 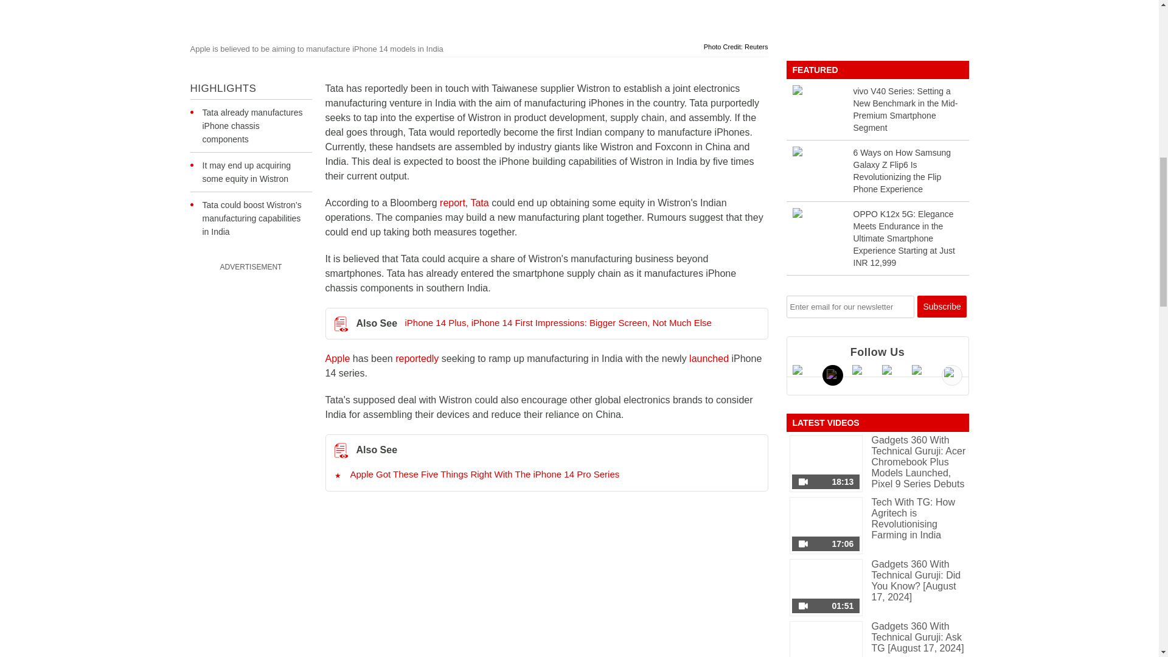 I want to click on launched, so click(x=709, y=359).